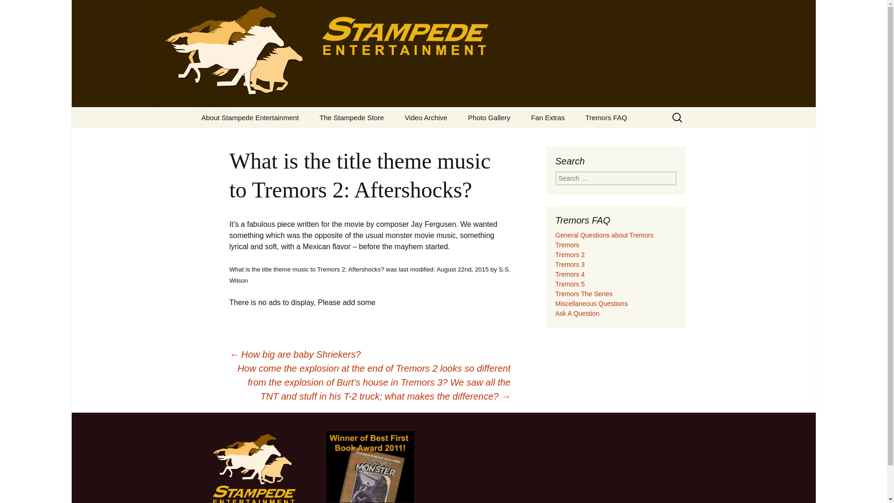 This screenshot has height=503, width=894. I want to click on About Stampede Entertainment, so click(250, 117).